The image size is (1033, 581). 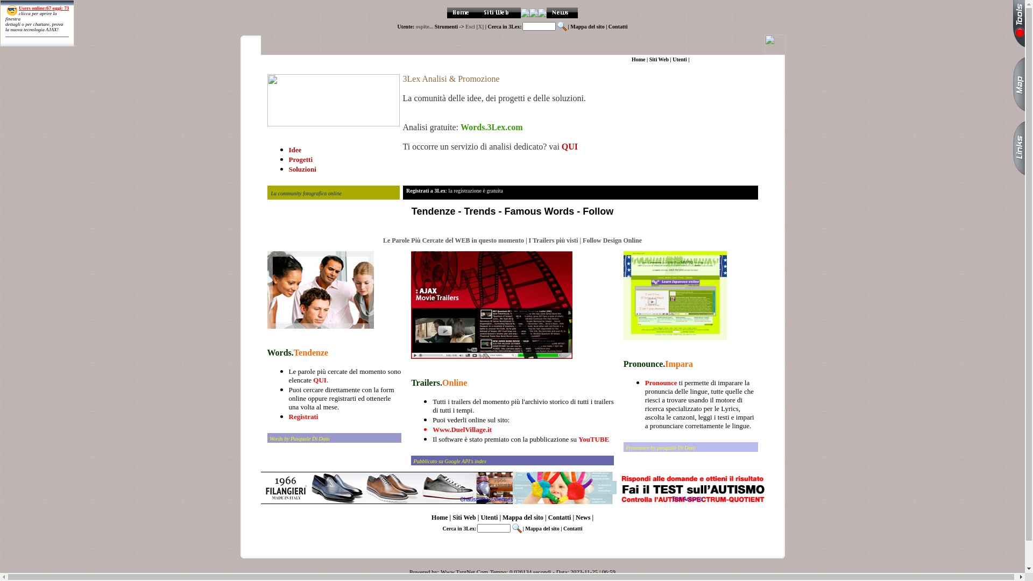 I want to click on Mappa del sito, so click(x=523, y=518).